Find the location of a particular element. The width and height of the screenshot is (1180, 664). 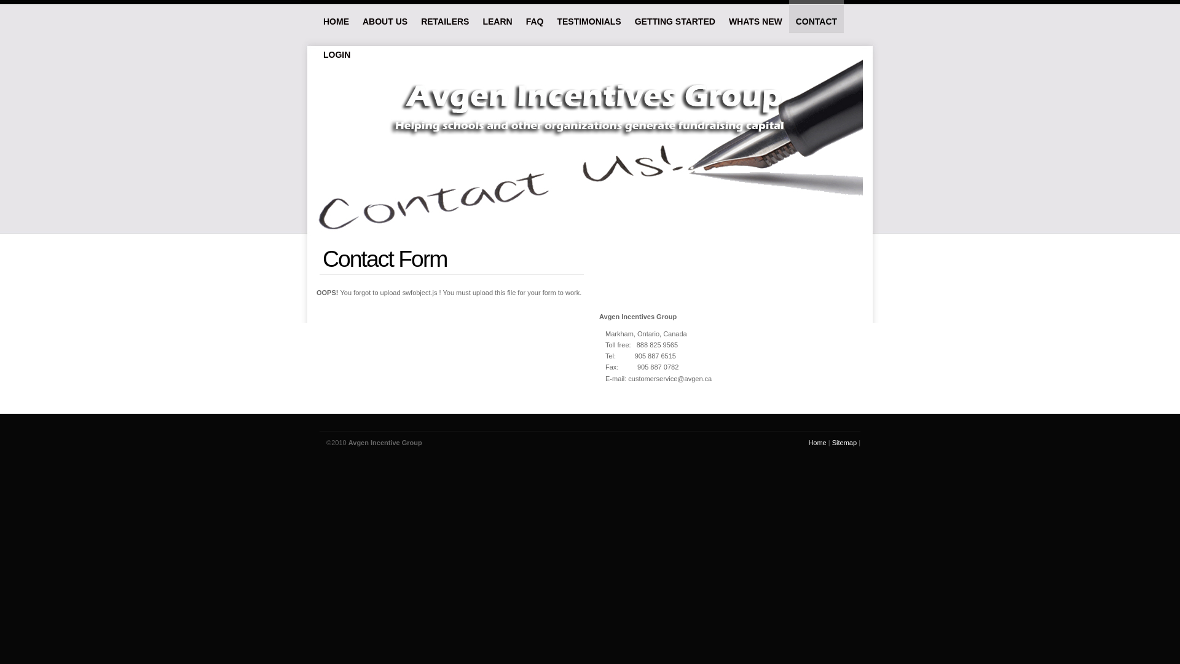

TESTIMONIALS is located at coordinates (589, 16).